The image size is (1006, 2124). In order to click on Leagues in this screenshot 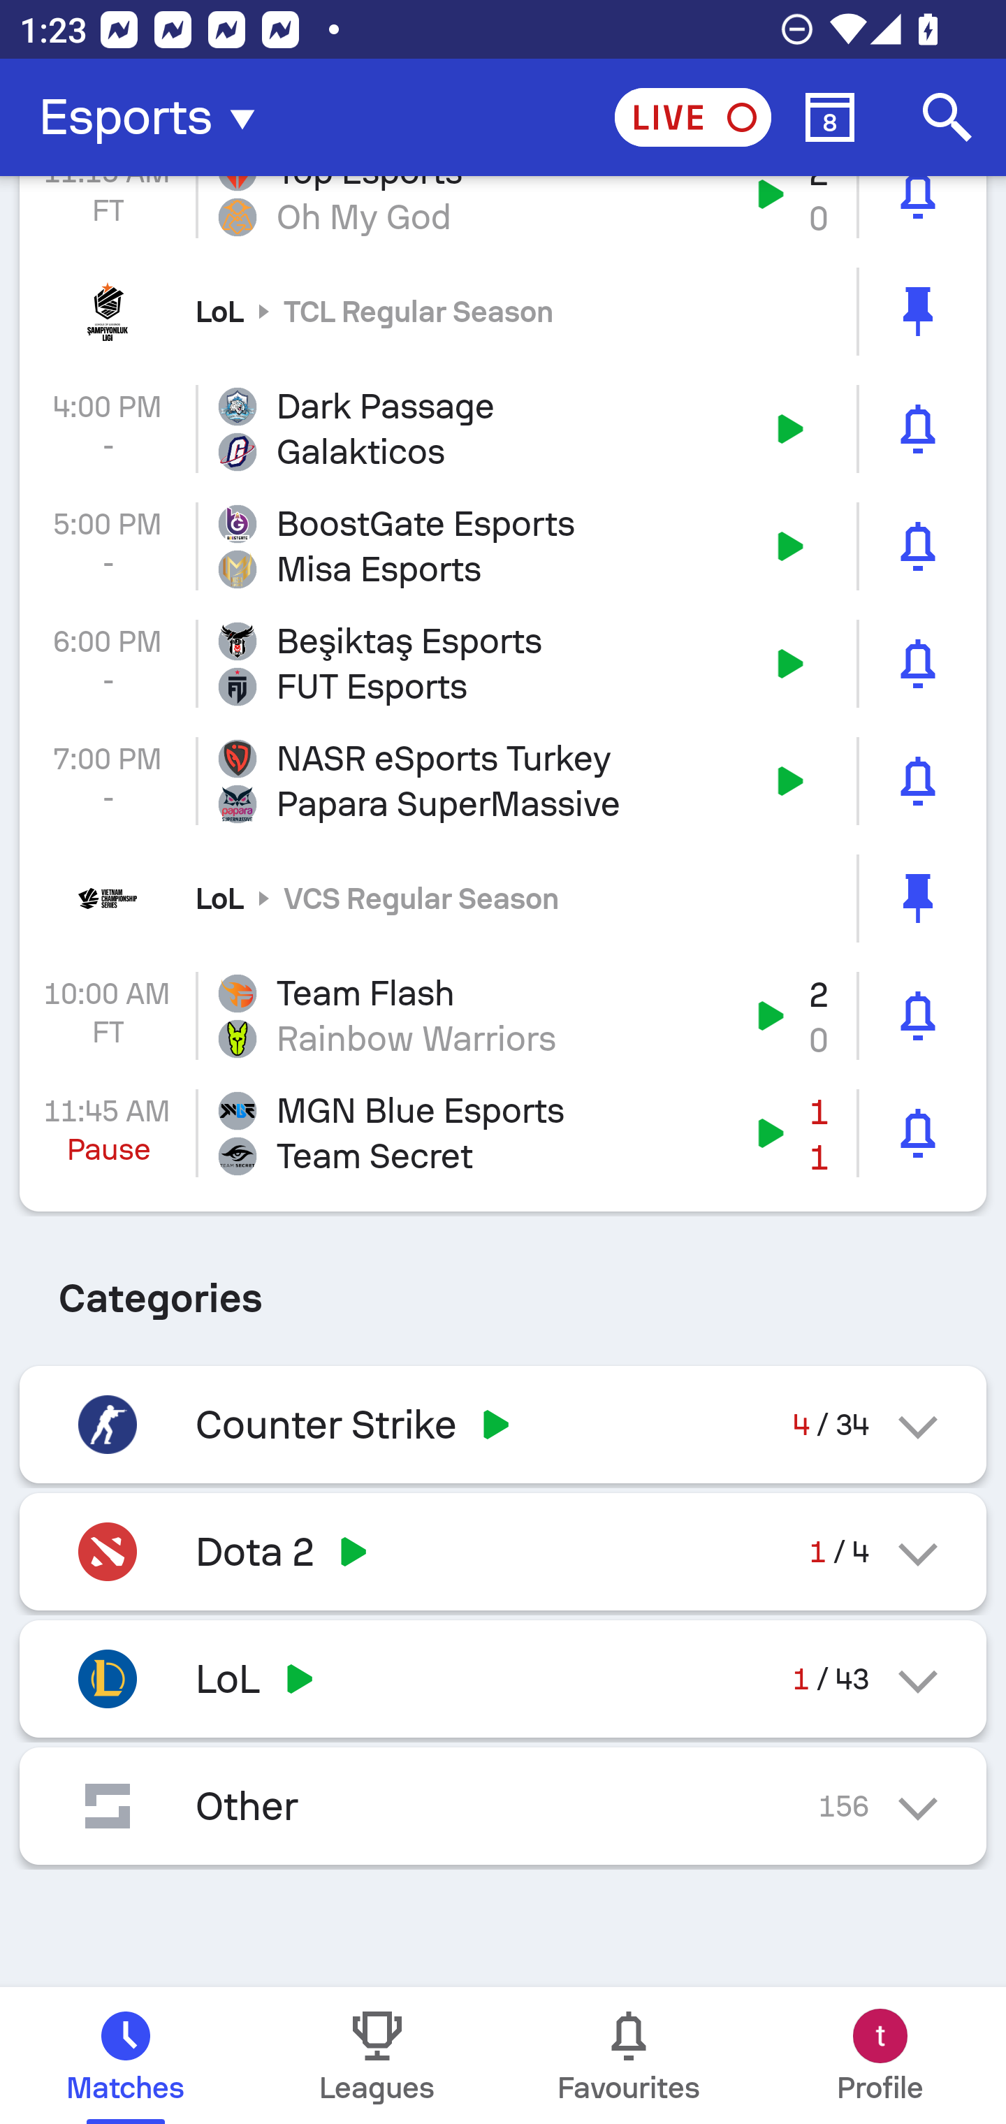, I will do `click(377, 2056)`.